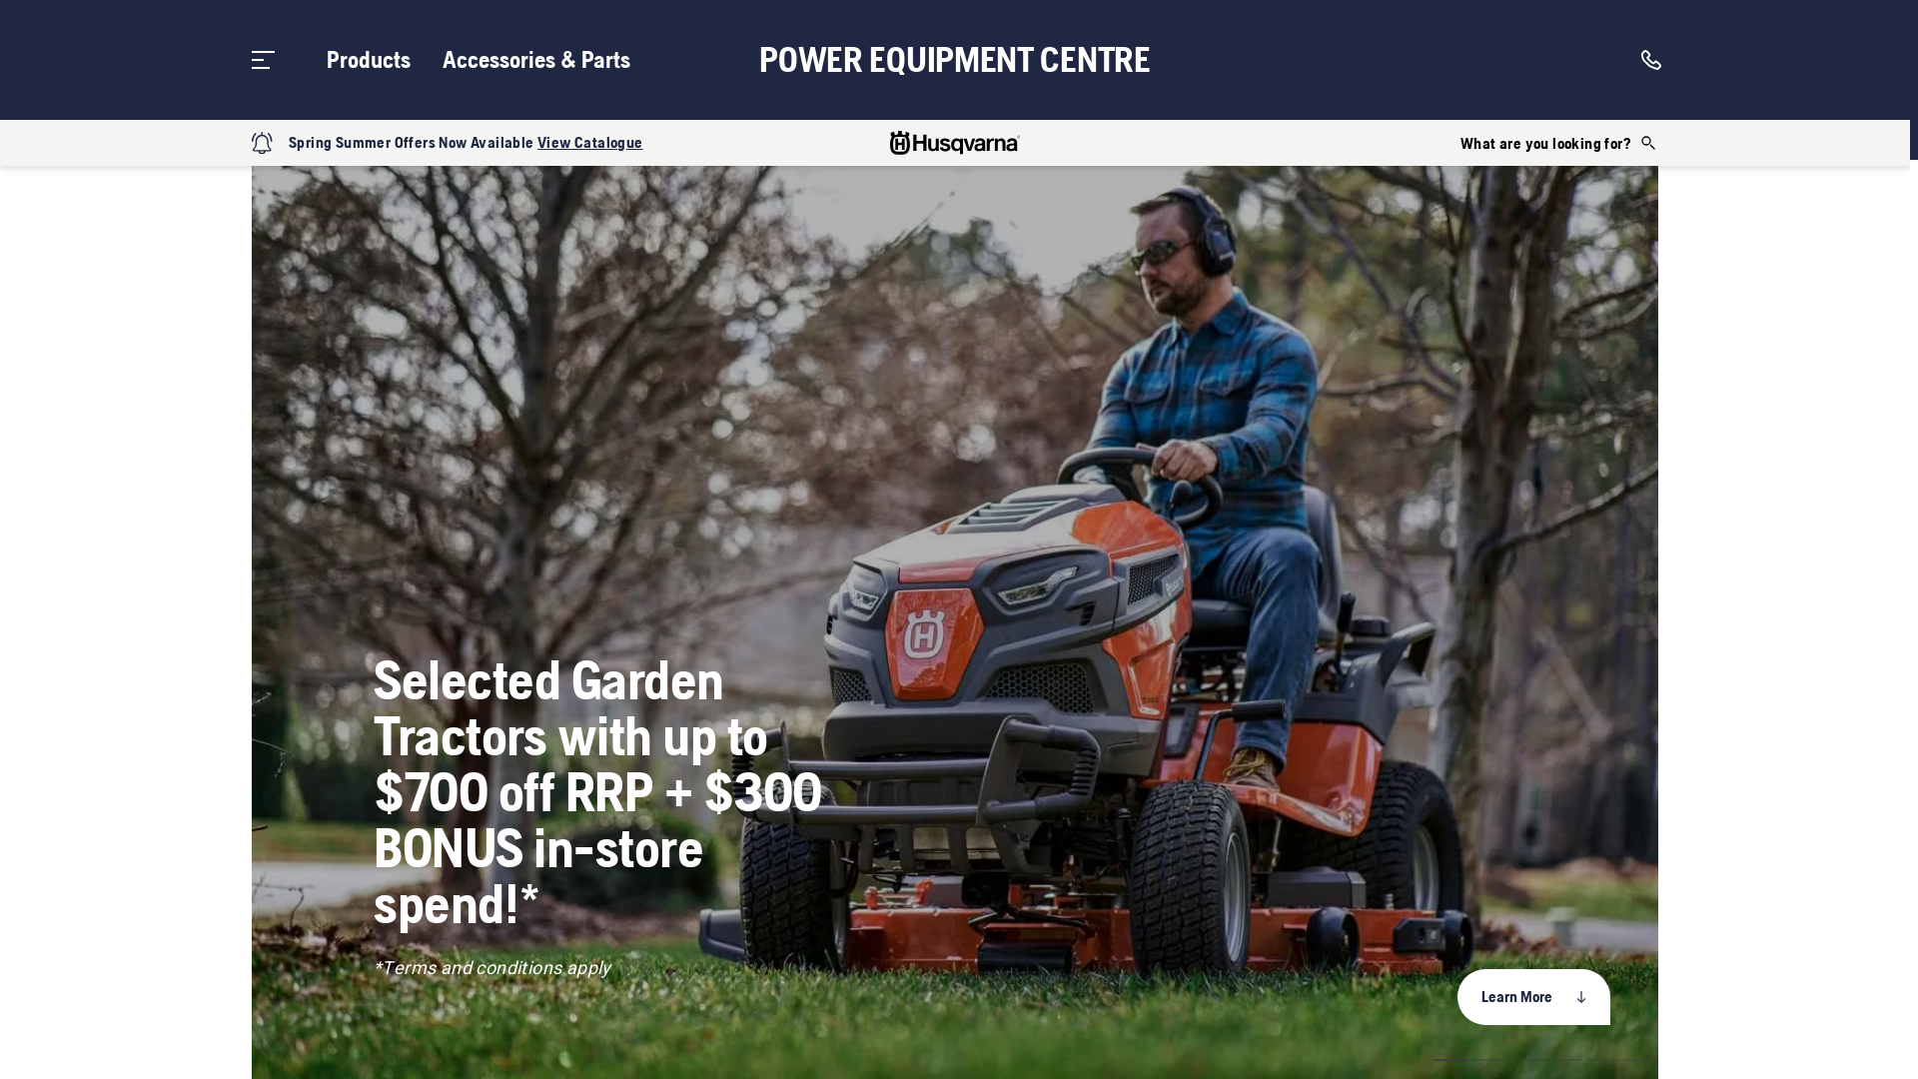 This screenshot has height=1079, width=1918. Describe the element at coordinates (590, 142) in the screenshot. I see `View Catalogue` at that location.